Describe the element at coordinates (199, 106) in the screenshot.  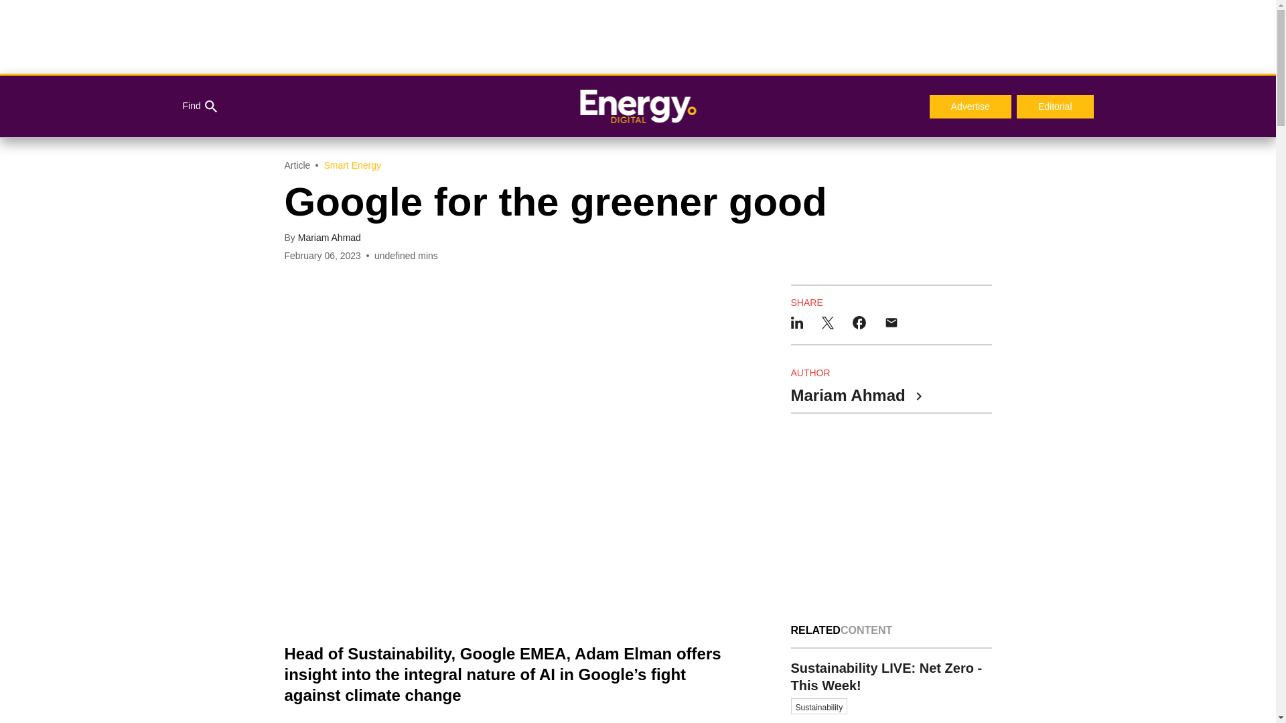
I see `Advertise` at that location.